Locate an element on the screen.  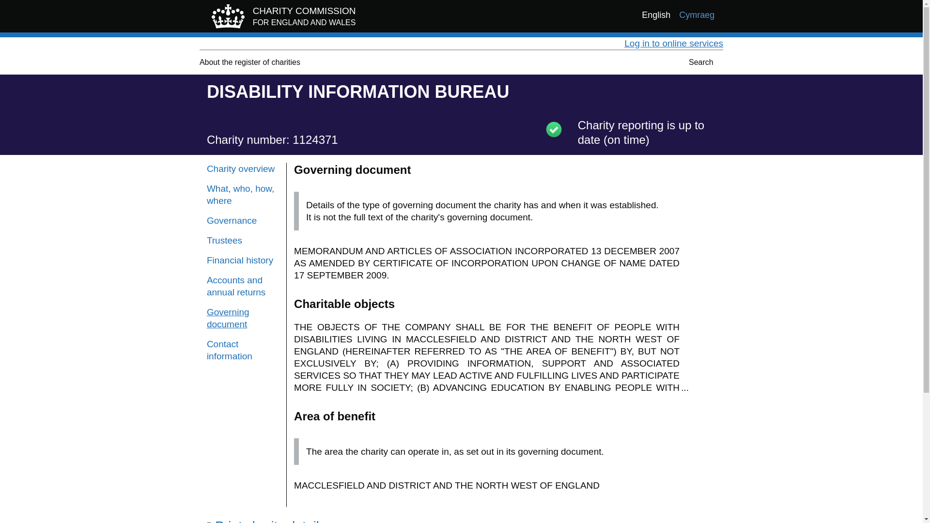
What, who, how, where is located at coordinates (243, 350).